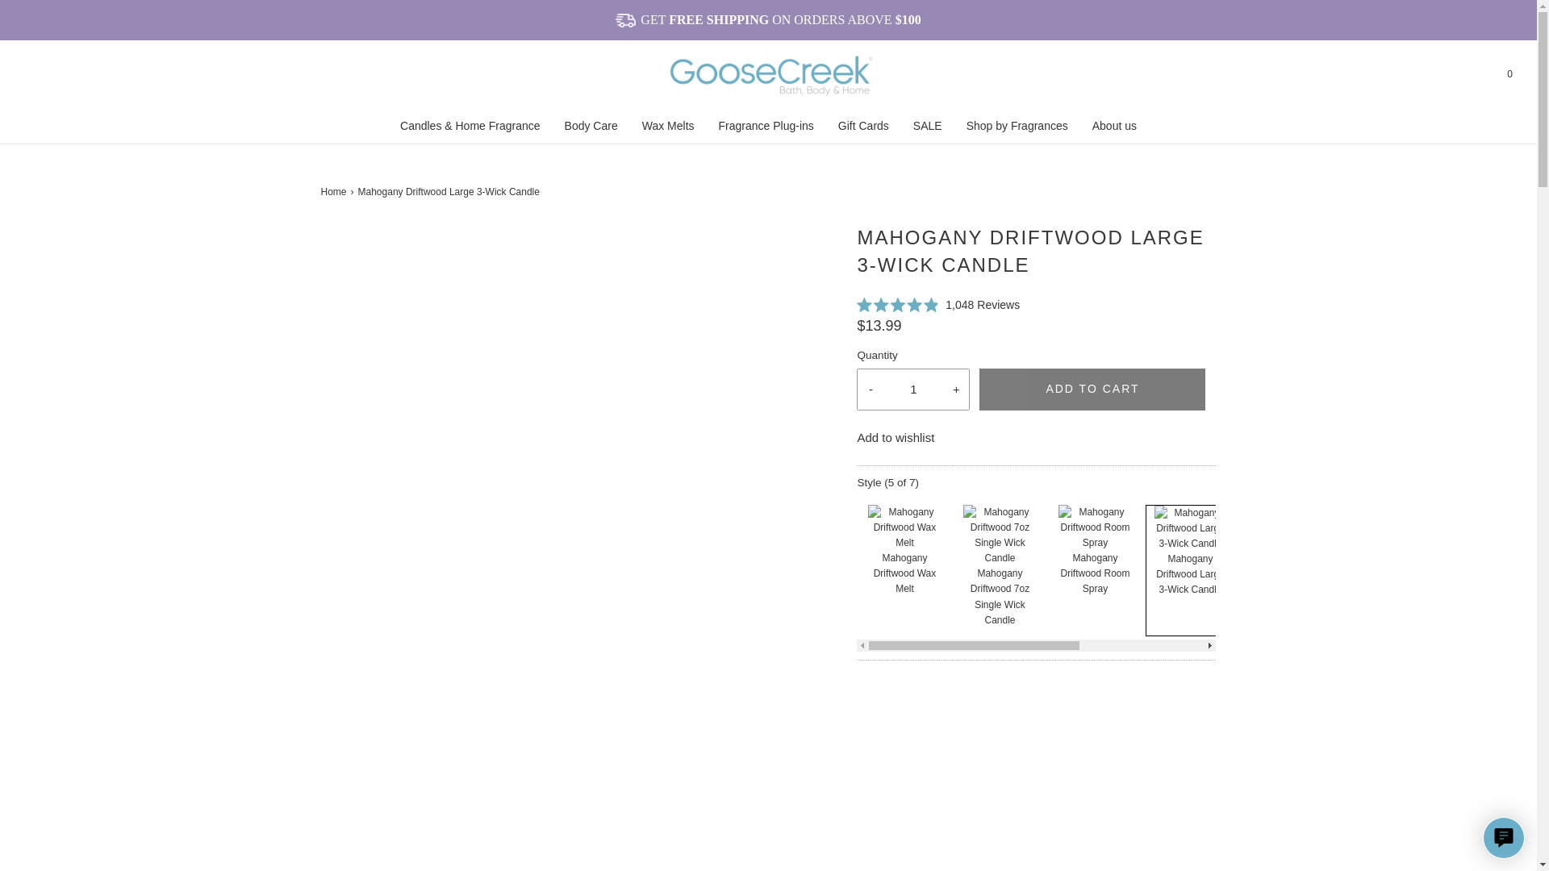 This screenshot has height=871, width=1549. Describe the element at coordinates (336, 192) in the screenshot. I see `Back to the frontpage` at that location.